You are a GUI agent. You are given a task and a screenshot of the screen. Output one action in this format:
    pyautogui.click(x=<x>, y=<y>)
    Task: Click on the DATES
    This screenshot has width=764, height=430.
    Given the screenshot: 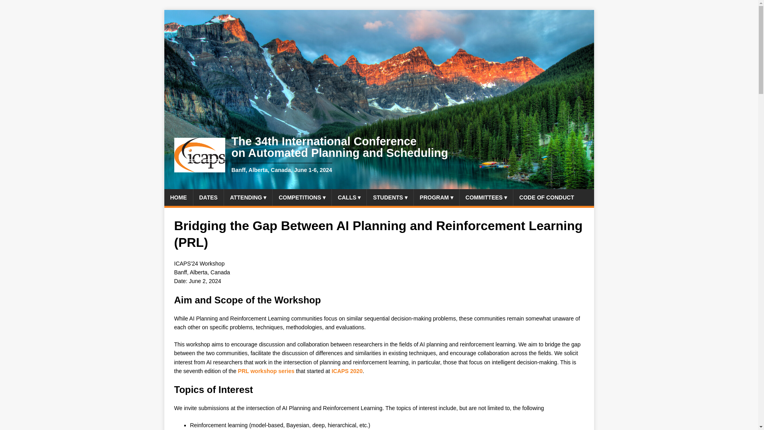 What is the action you would take?
    pyautogui.click(x=209, y=197)
    